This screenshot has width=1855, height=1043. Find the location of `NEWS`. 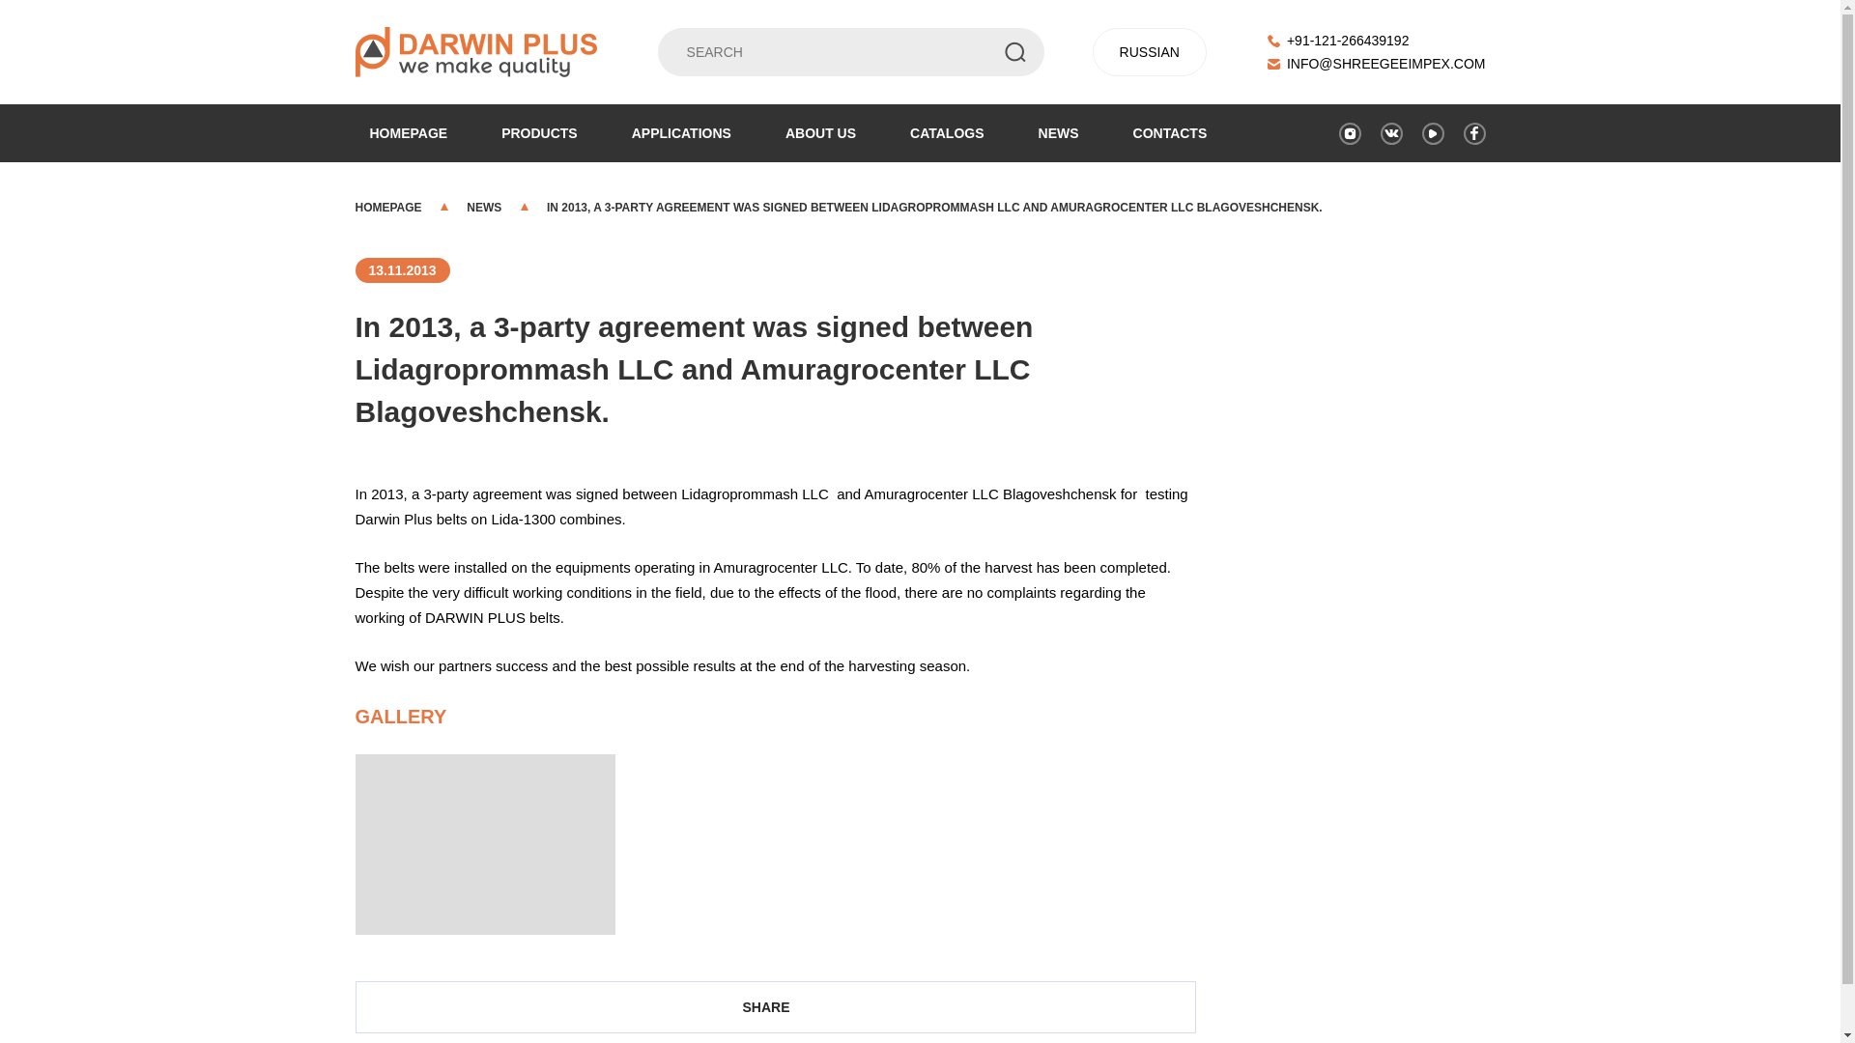

NEWS is located at coordinates (484, 208).